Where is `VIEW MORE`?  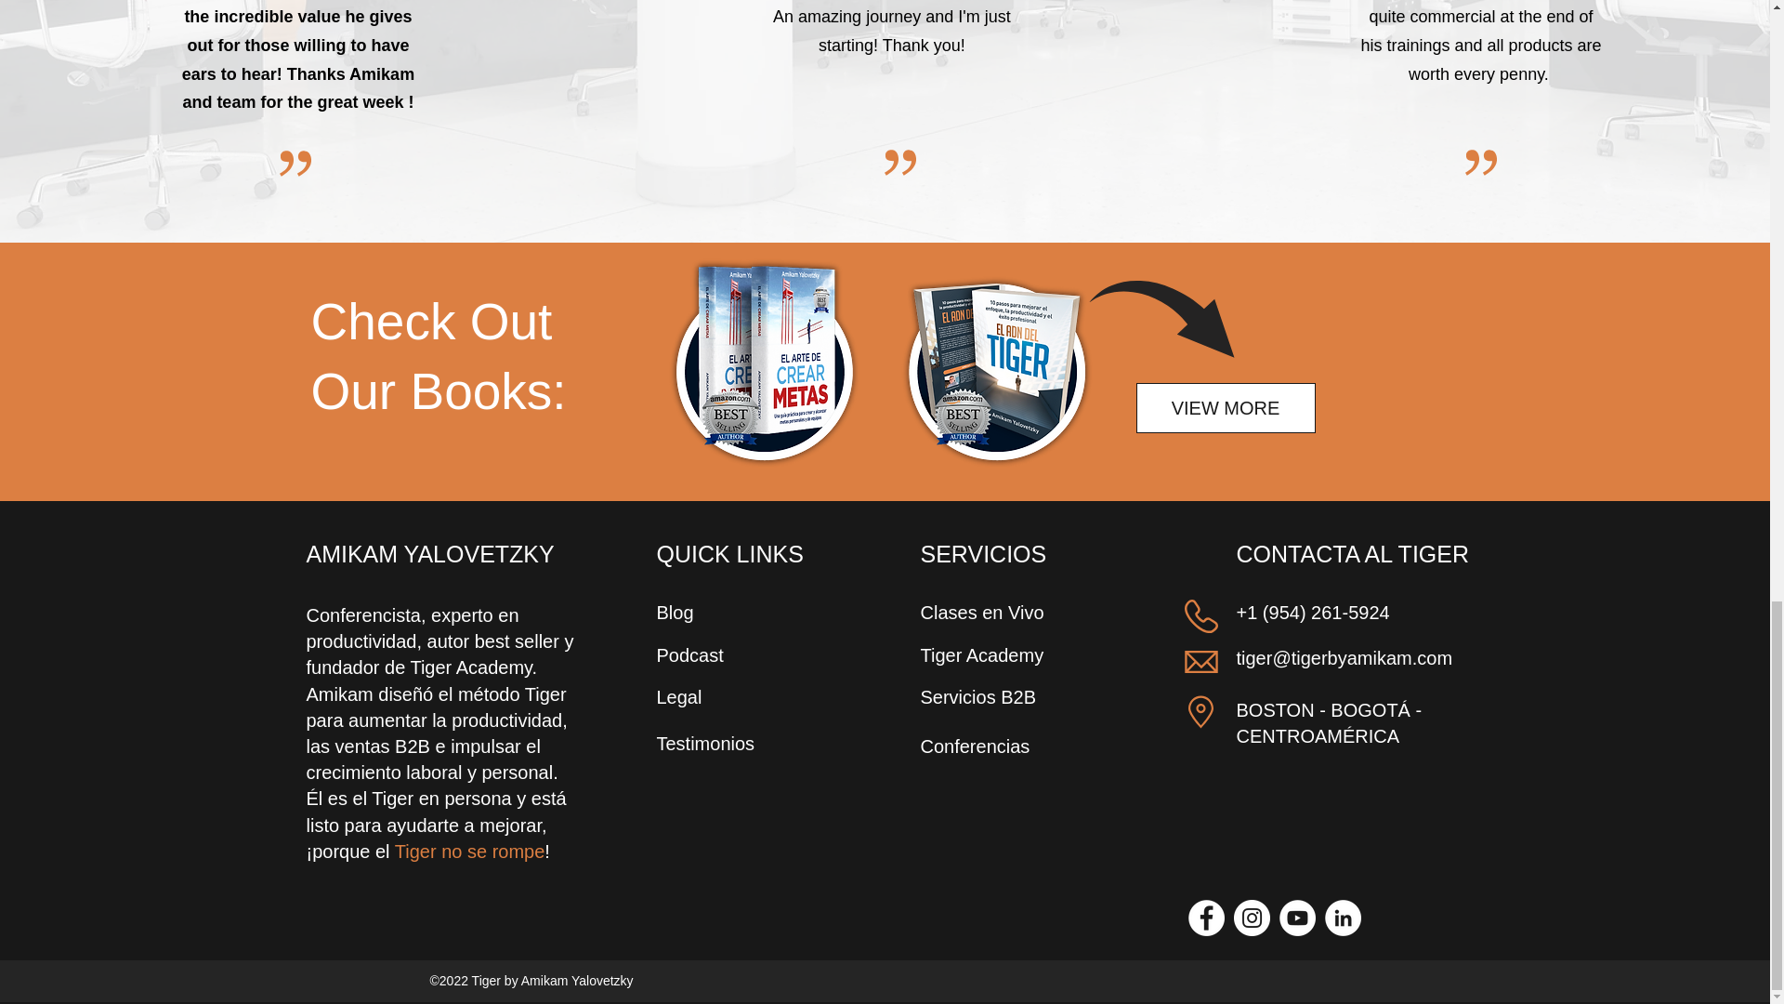
VIEW MORE is located at coordinates (1225, 407).